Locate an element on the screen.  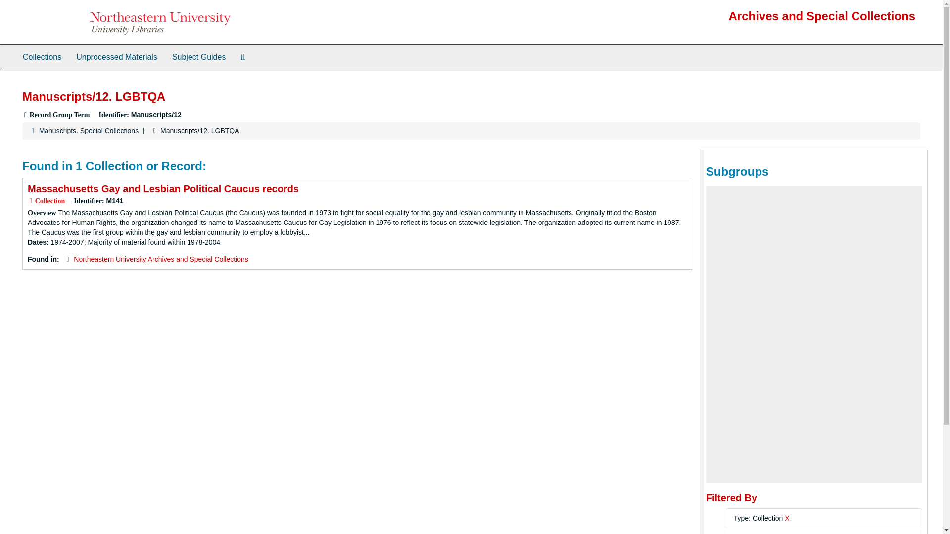
Remove this filter  is located at coordinates (787, 518).